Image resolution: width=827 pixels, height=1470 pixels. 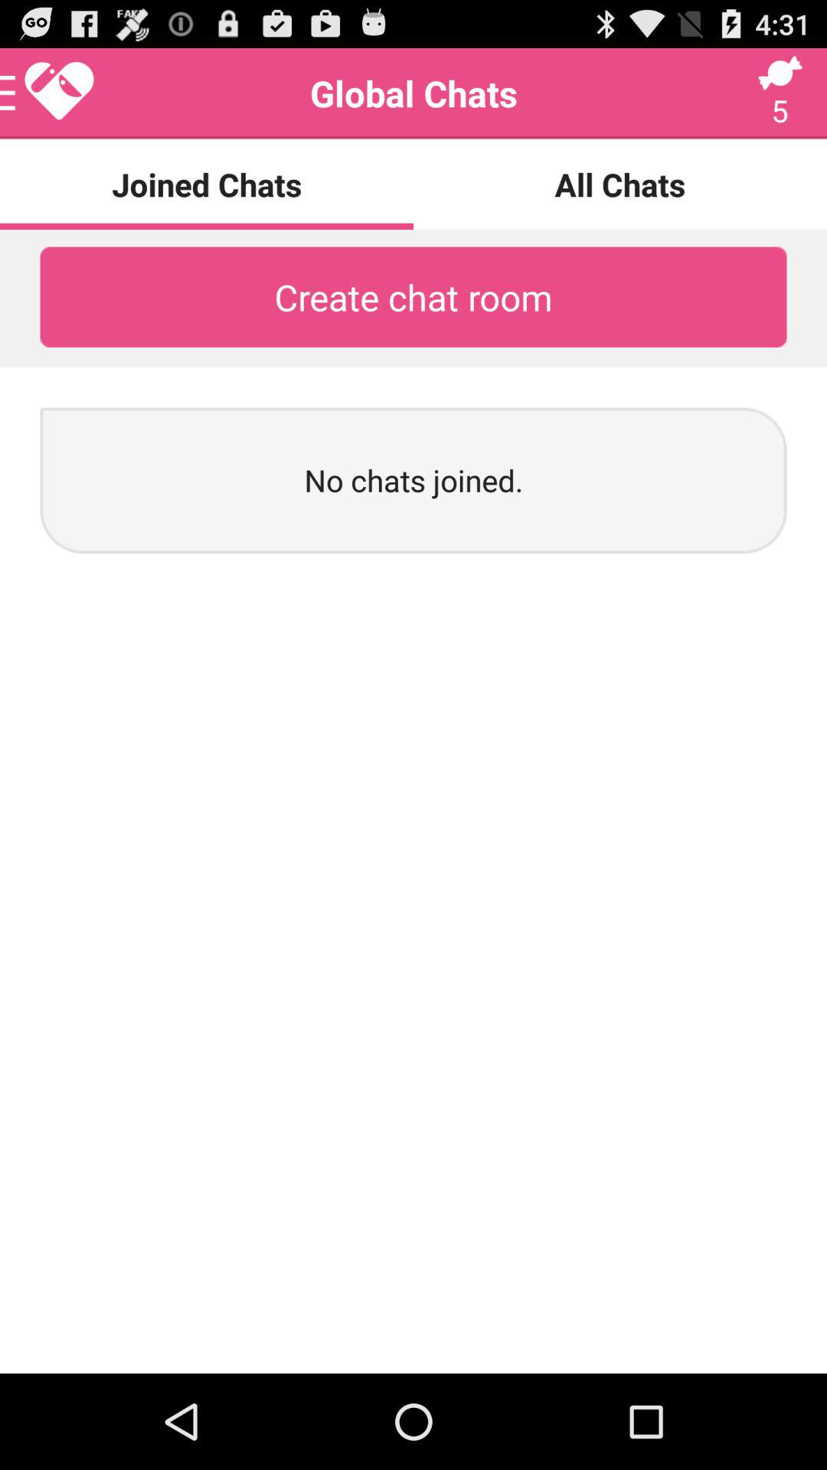 What do you see at coordinates (48, 93) in the screenshot?
I see `press the icon above joined chats icon` at bounding box center [48, 93].